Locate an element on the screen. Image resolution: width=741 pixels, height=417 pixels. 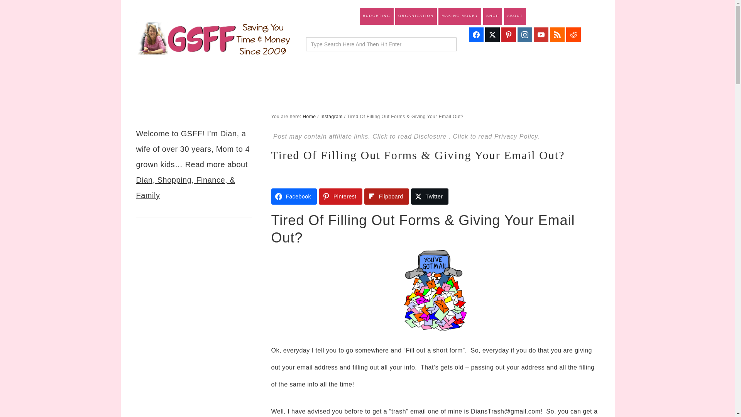
BUDGETING is located at coordinates (376, 16).